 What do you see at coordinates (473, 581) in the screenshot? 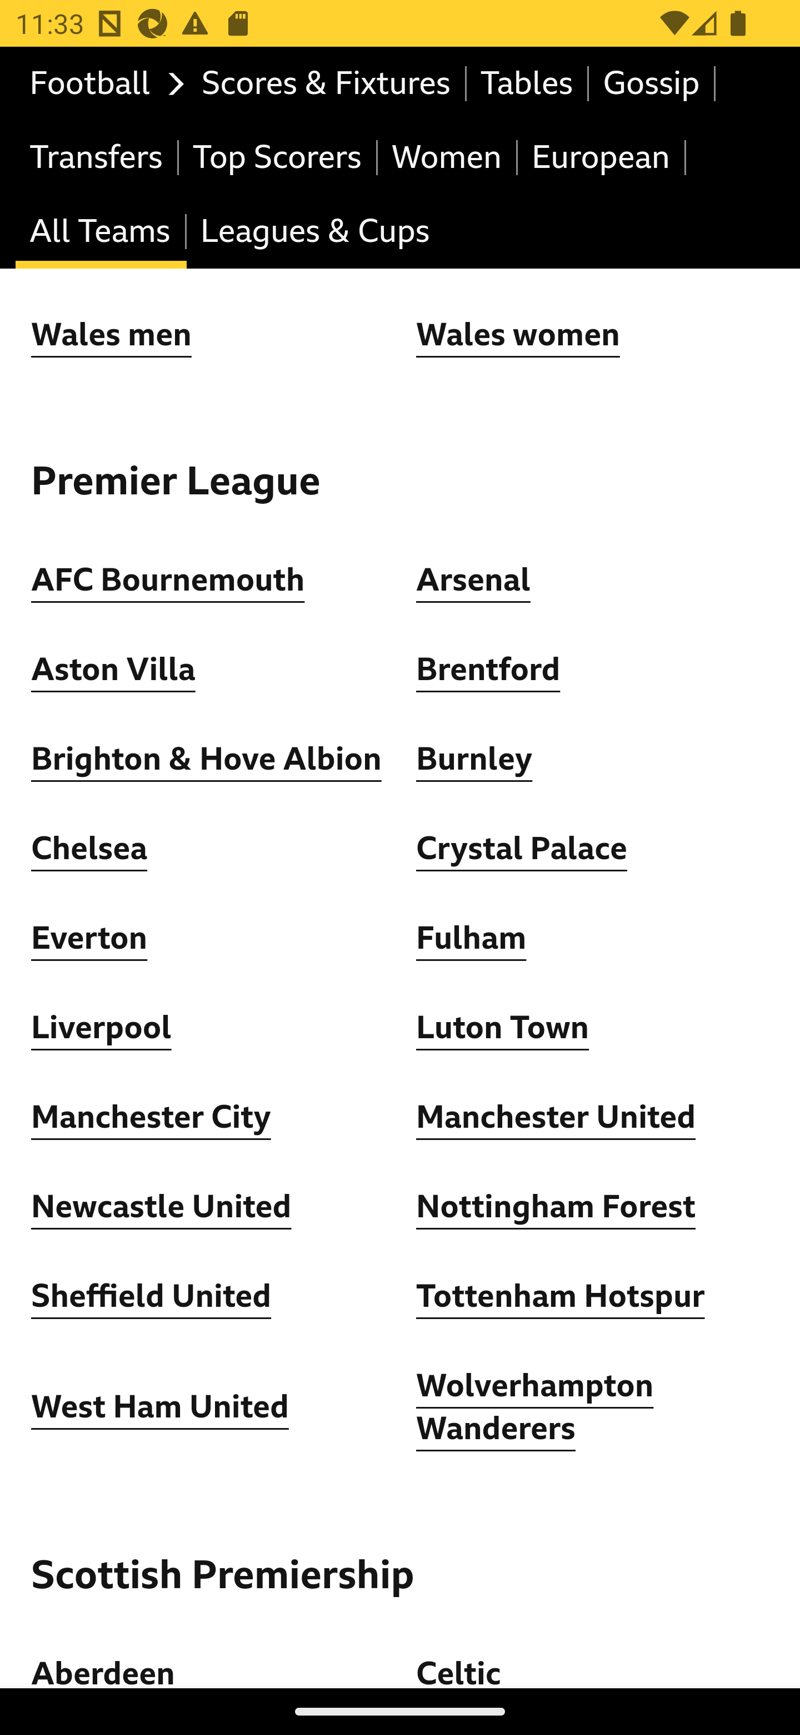
I see `Arsenal` at bounding box center [473, 581].